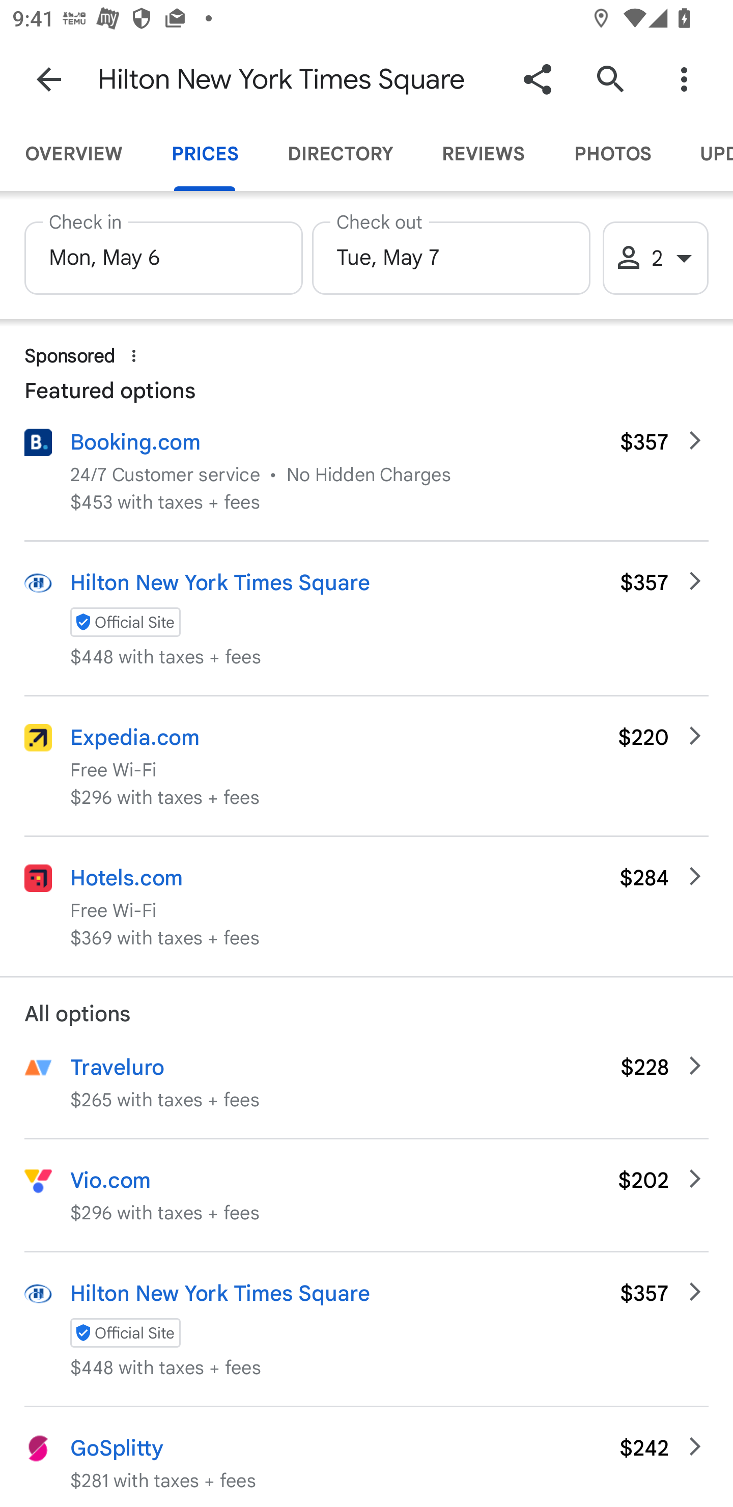 The image size is (733, 1507). Describe the element at coordinates (366, 1457) in the screenshot. I see `GoSplitty $242 $281 with taxes + fees` at that location.